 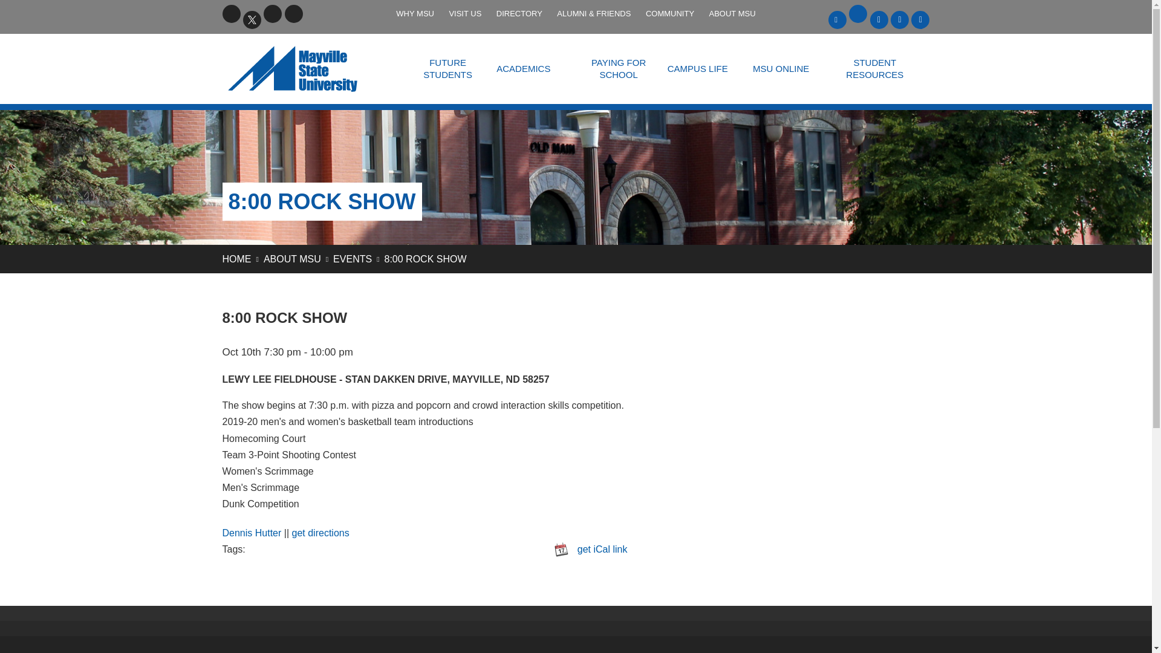 I want to click on Home, so click(x=237, y=259).